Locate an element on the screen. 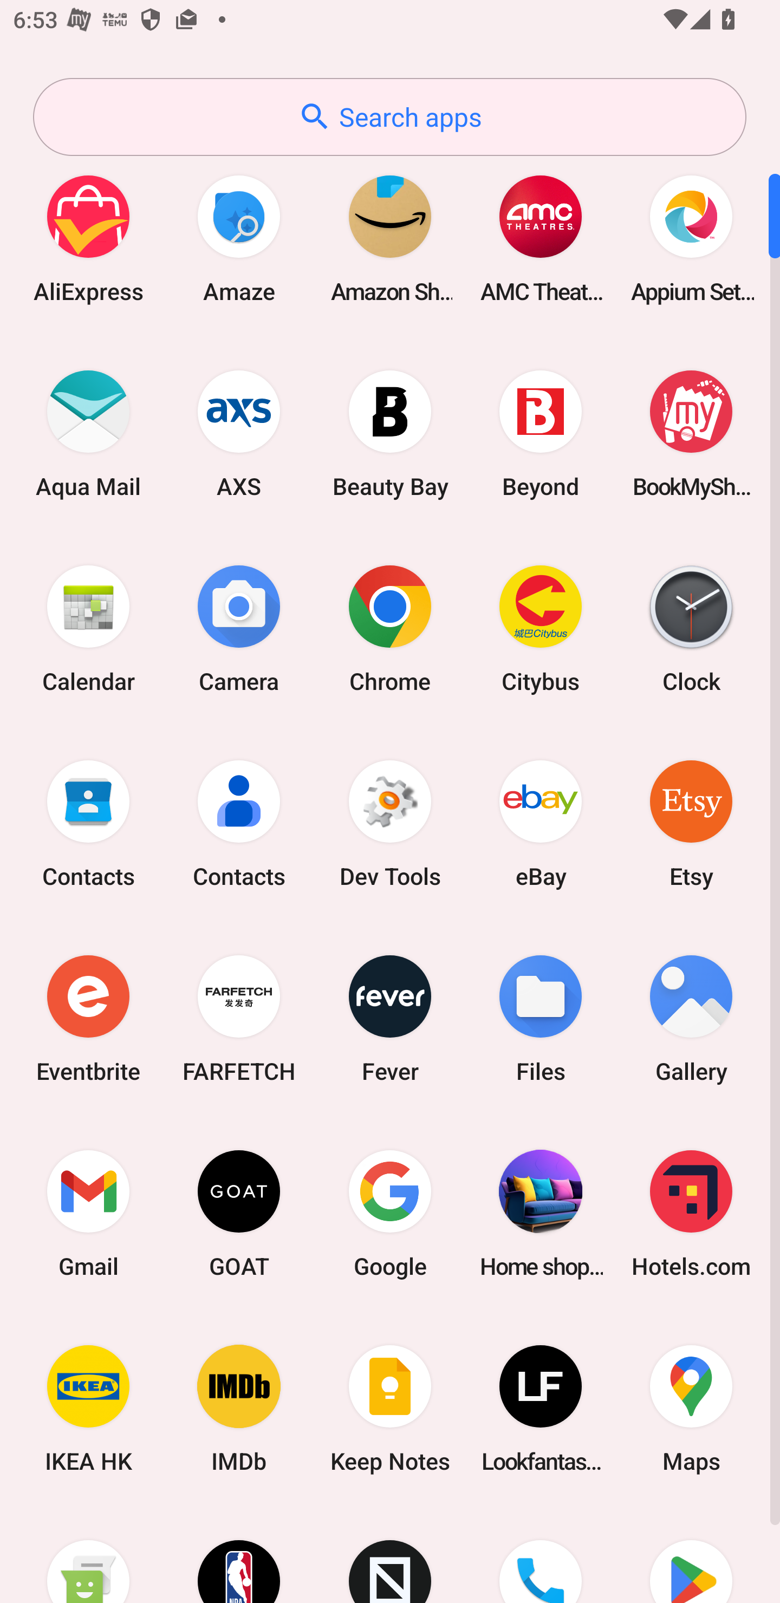 This screenshot has height=1603, width=780. Contacts is located at coordinates (239, 823).